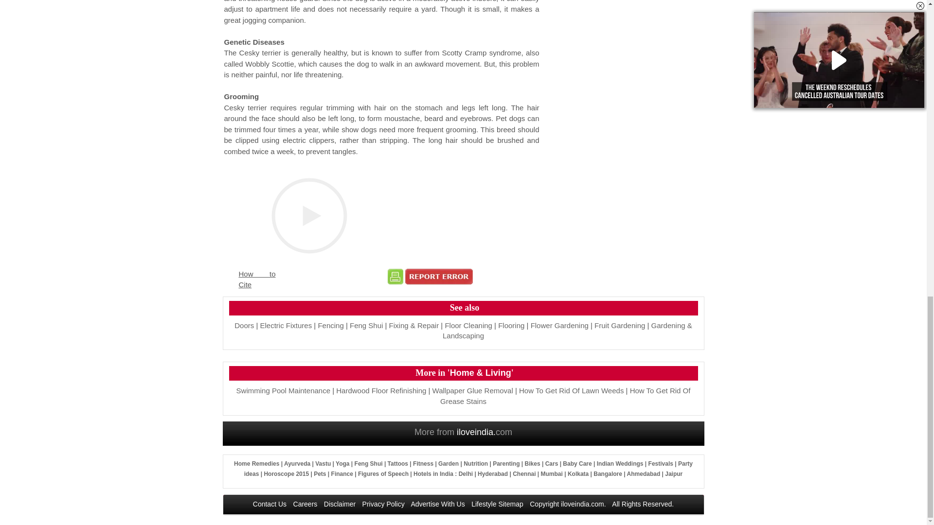 This screenshot has width=934, height=525. I want to click on Feng Shui, so click(366, 325).